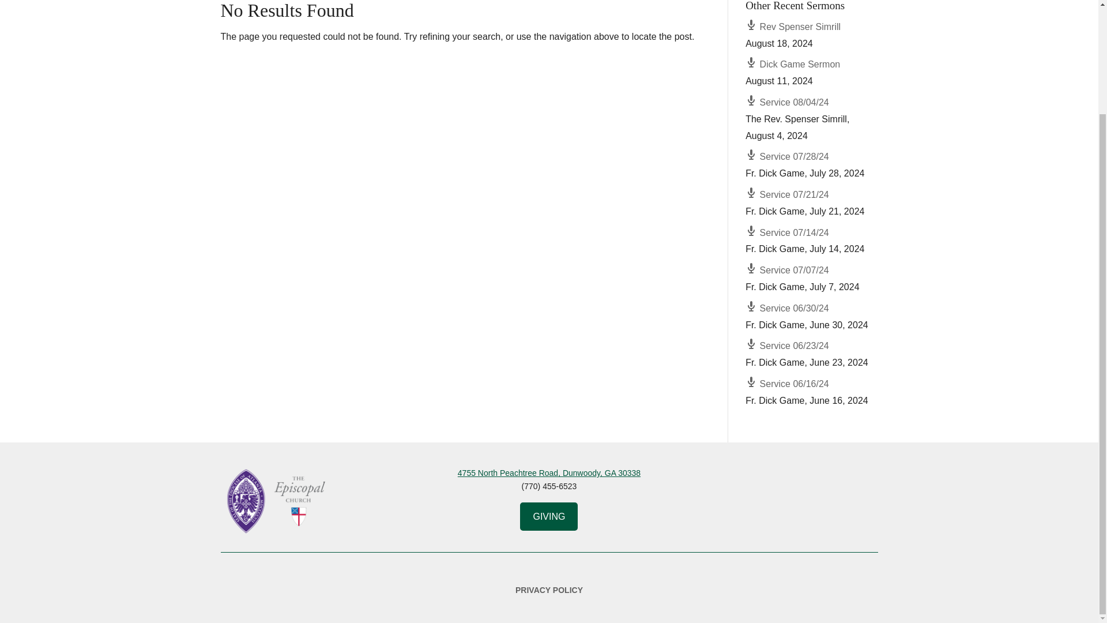  I want to click on Rev Spenser Simrill, so click(792, 27).